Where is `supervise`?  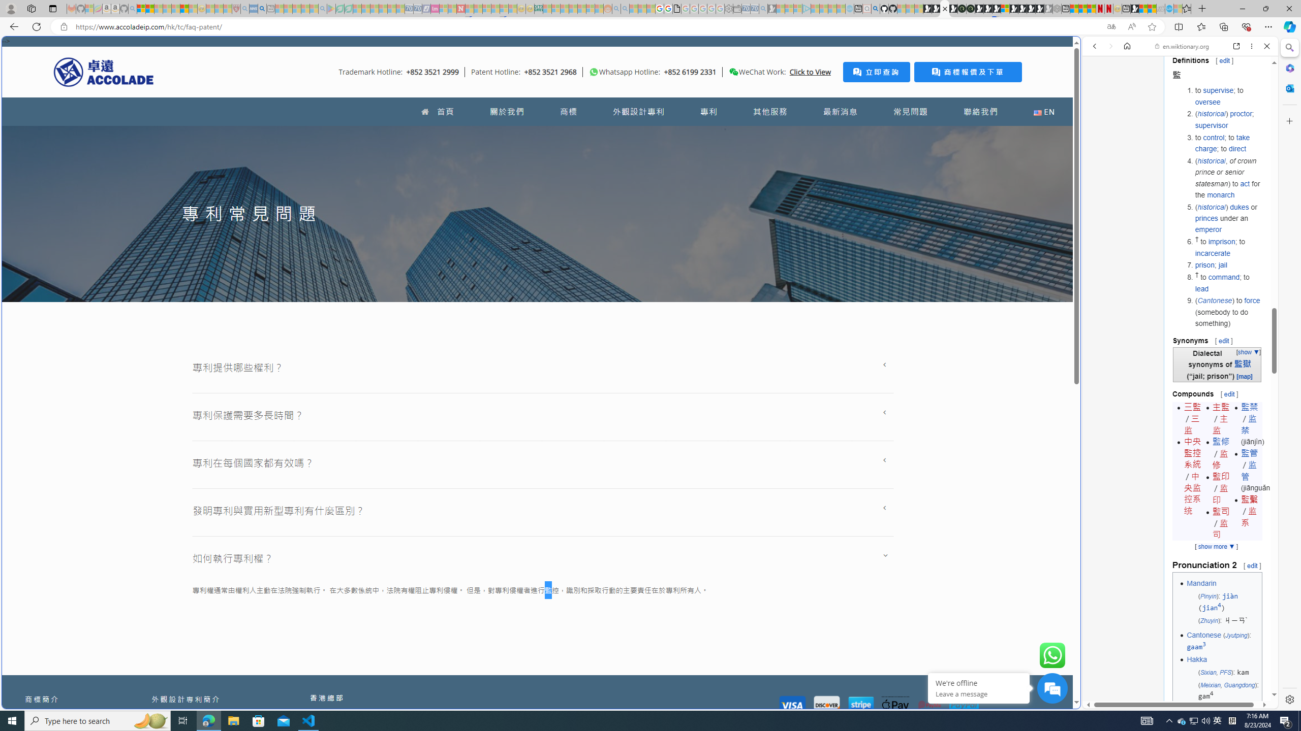 supervise is located at coordinates (1218, 90).